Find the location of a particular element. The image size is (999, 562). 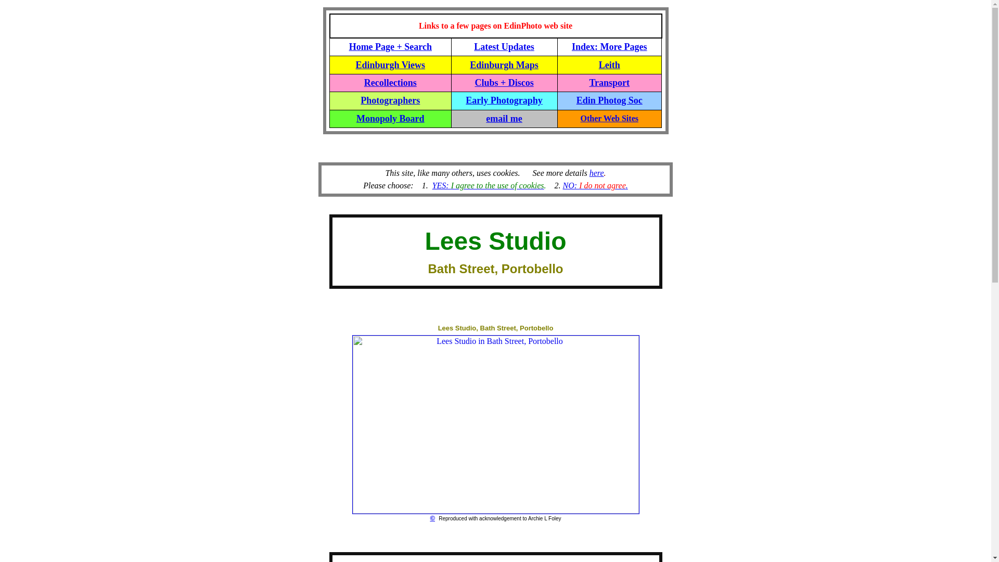

Monopoly Board is located at coordinates (390, 119).